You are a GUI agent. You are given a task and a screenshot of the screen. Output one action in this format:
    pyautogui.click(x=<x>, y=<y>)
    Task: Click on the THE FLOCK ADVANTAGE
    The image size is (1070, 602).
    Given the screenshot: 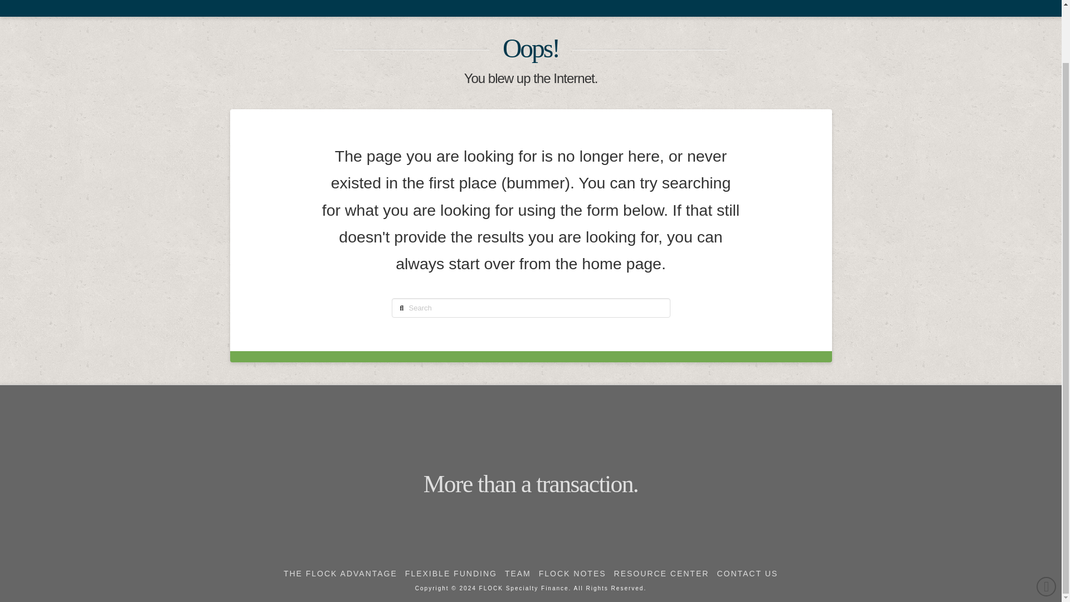 What is the action you would take?
    pyautogui.click(x=340, y=573)
    